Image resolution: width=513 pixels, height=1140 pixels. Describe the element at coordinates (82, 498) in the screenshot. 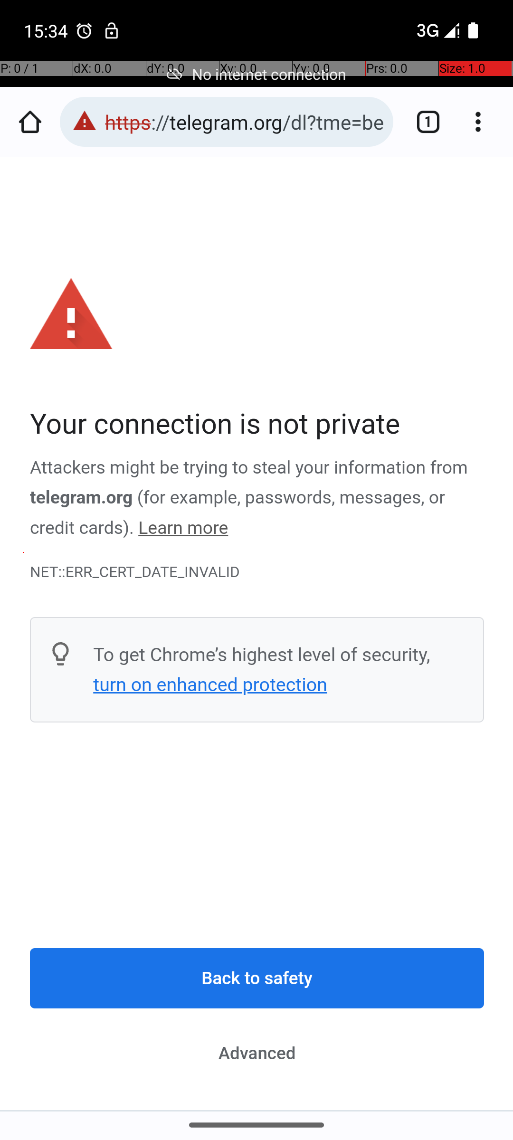

I see `telegram.org` at that location.